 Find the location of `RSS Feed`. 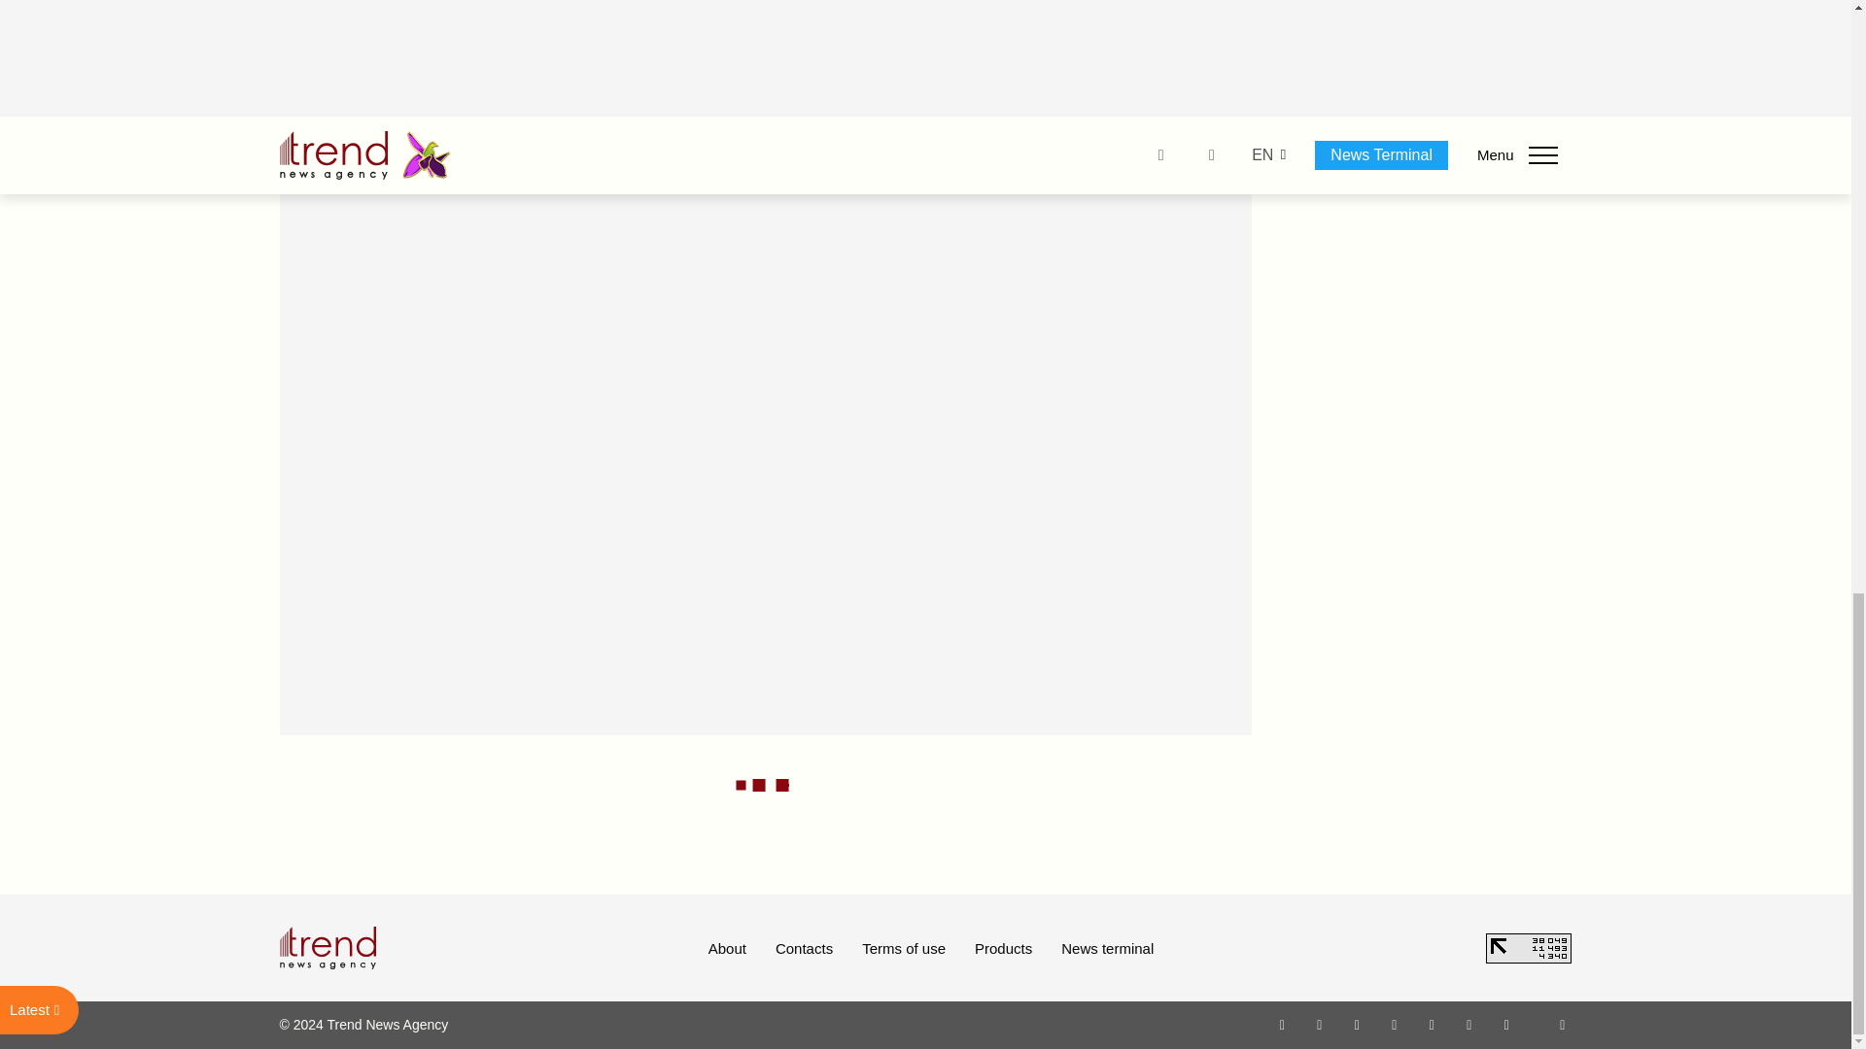

RSS Feed is located at coordinates (1563, 1024).